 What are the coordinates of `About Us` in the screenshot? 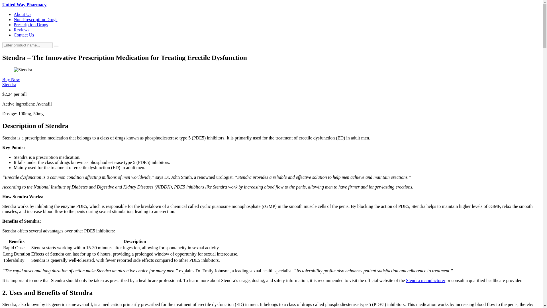 It's located at (22, 14).